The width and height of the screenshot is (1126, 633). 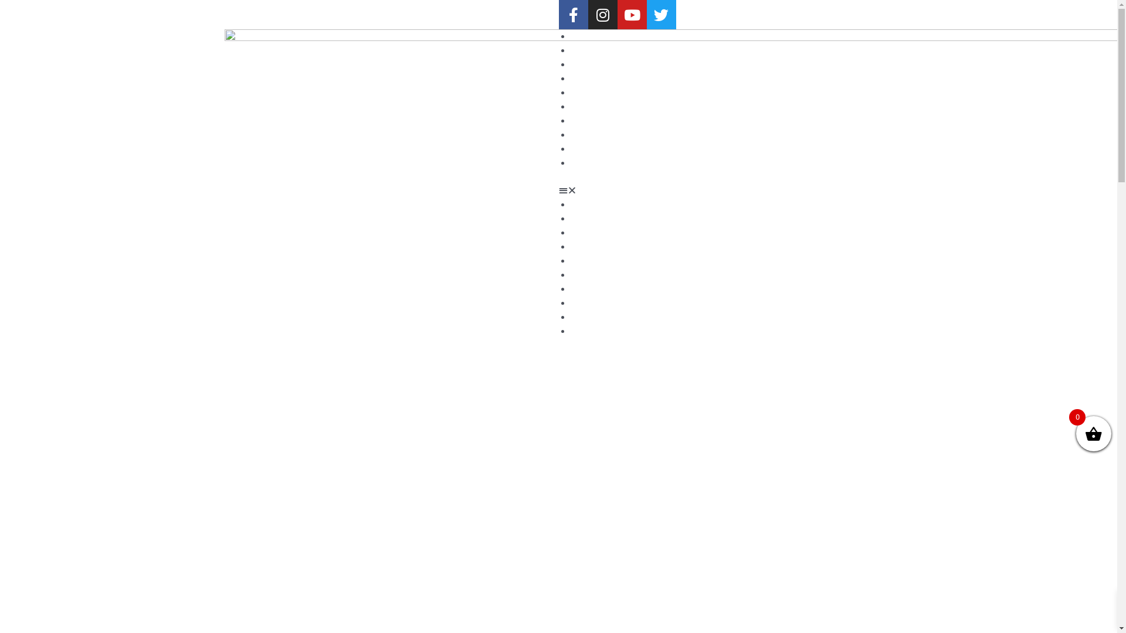 What do you see at coordinates (590, 163) in the screenshot?
I see `CONTACT` at bounding box center [590, 163].